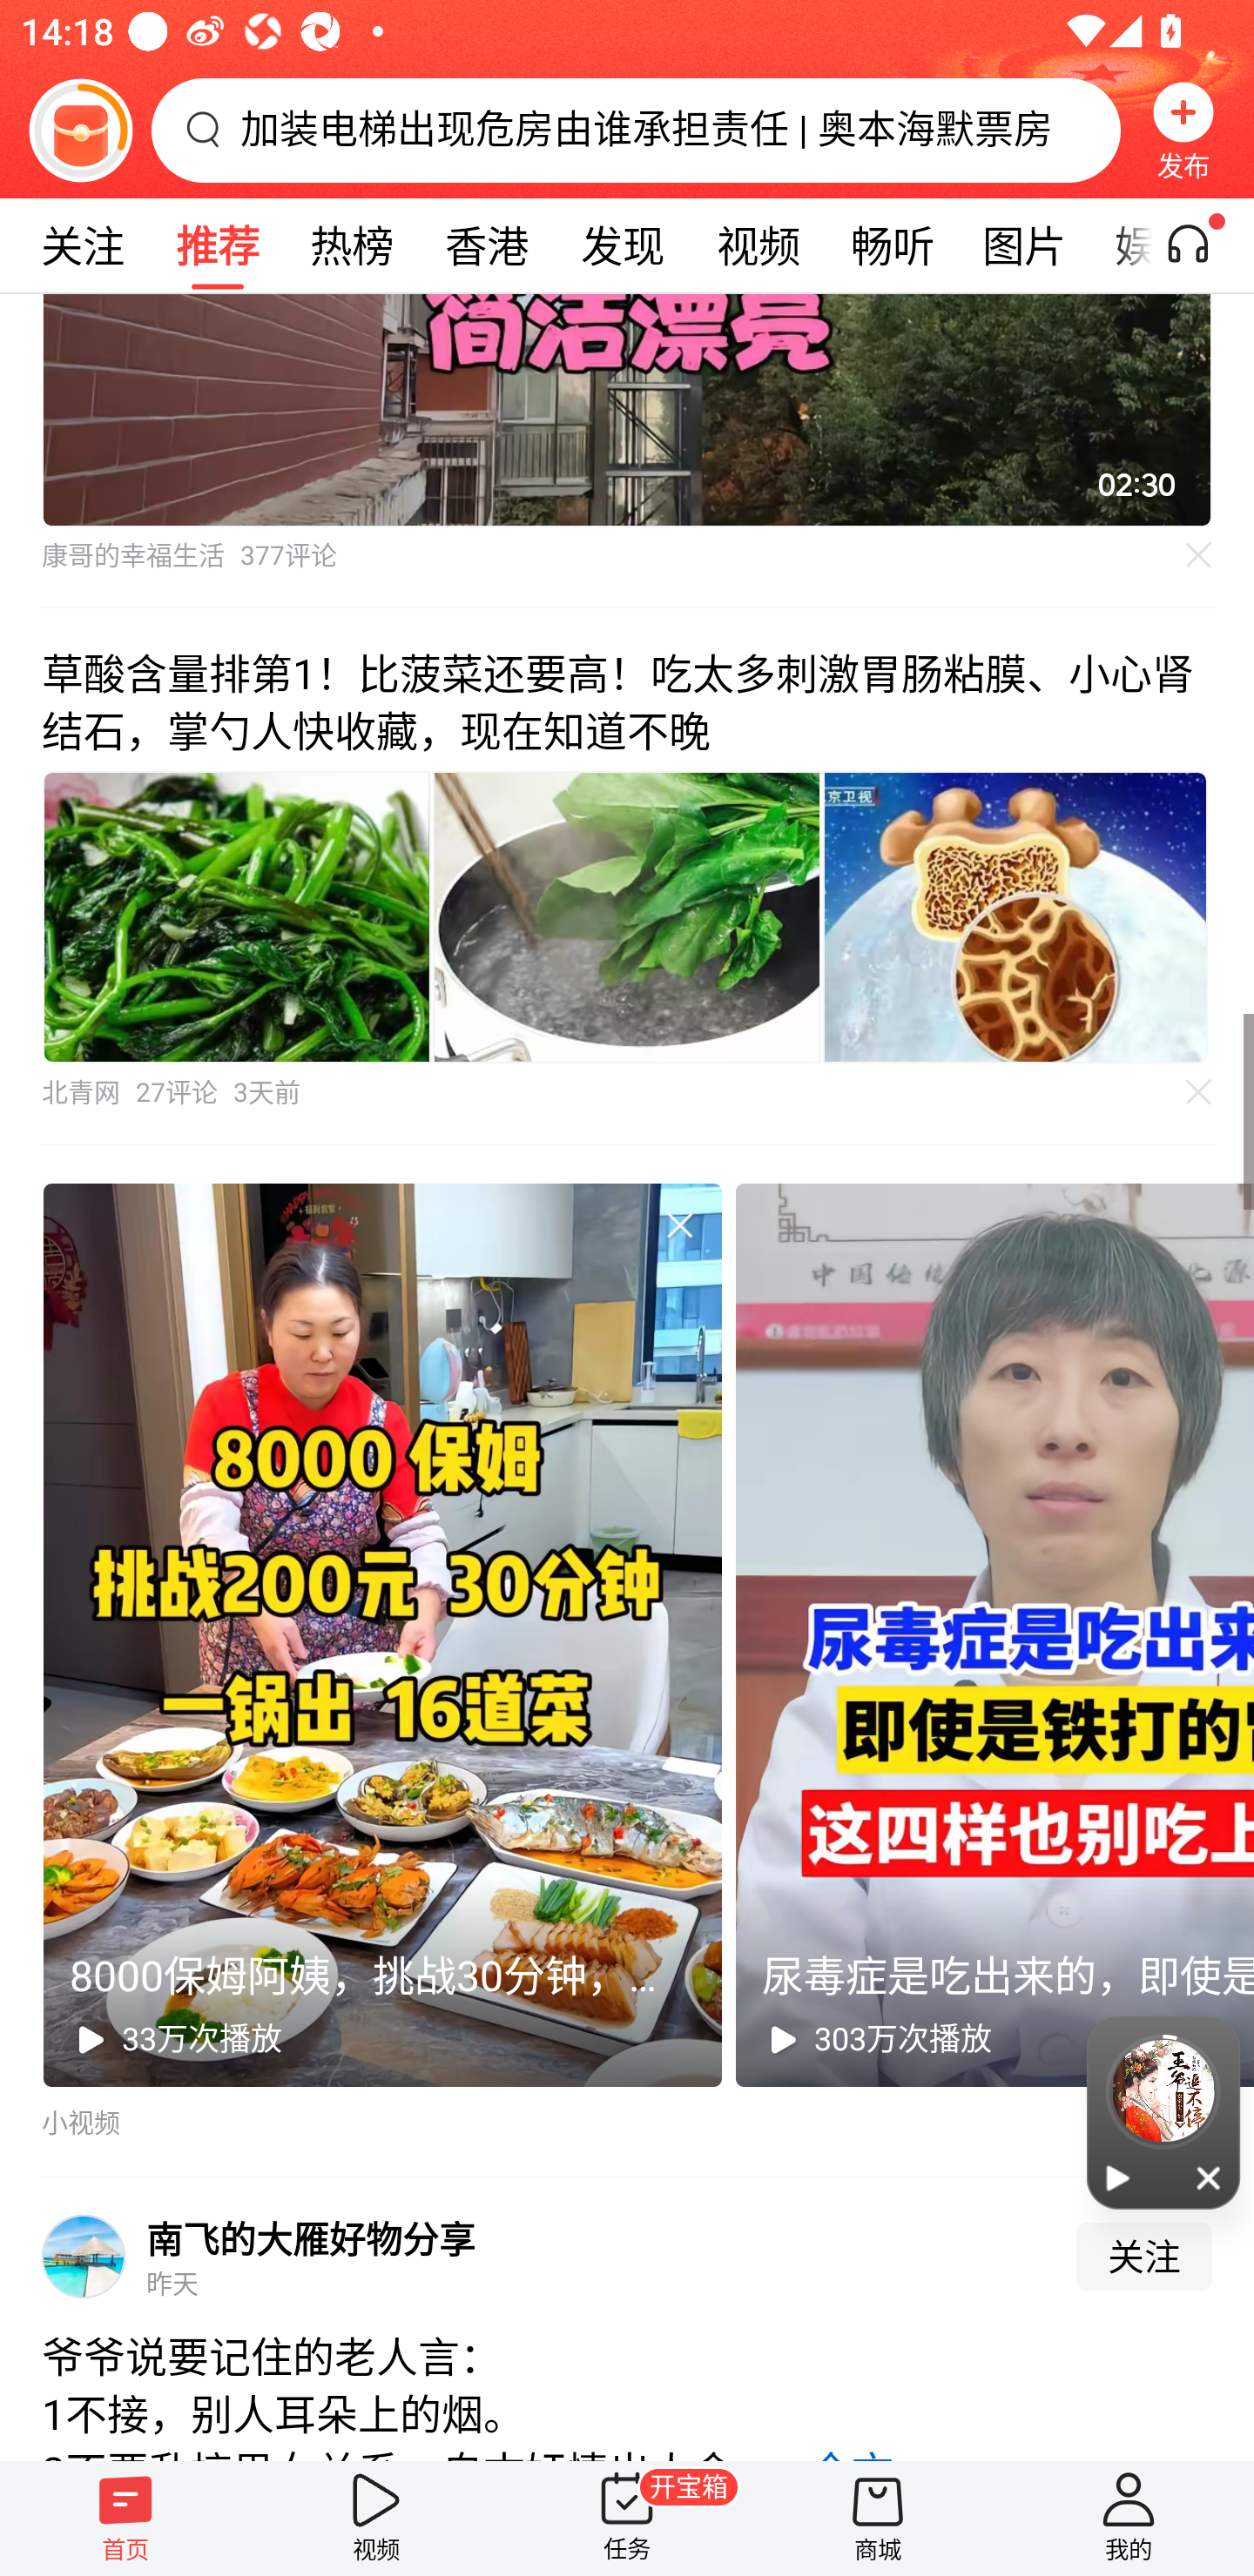 Image resolution: width=1254 pixels, height=2576 pixels. I want to click on 内容图片, so click(236, 917).